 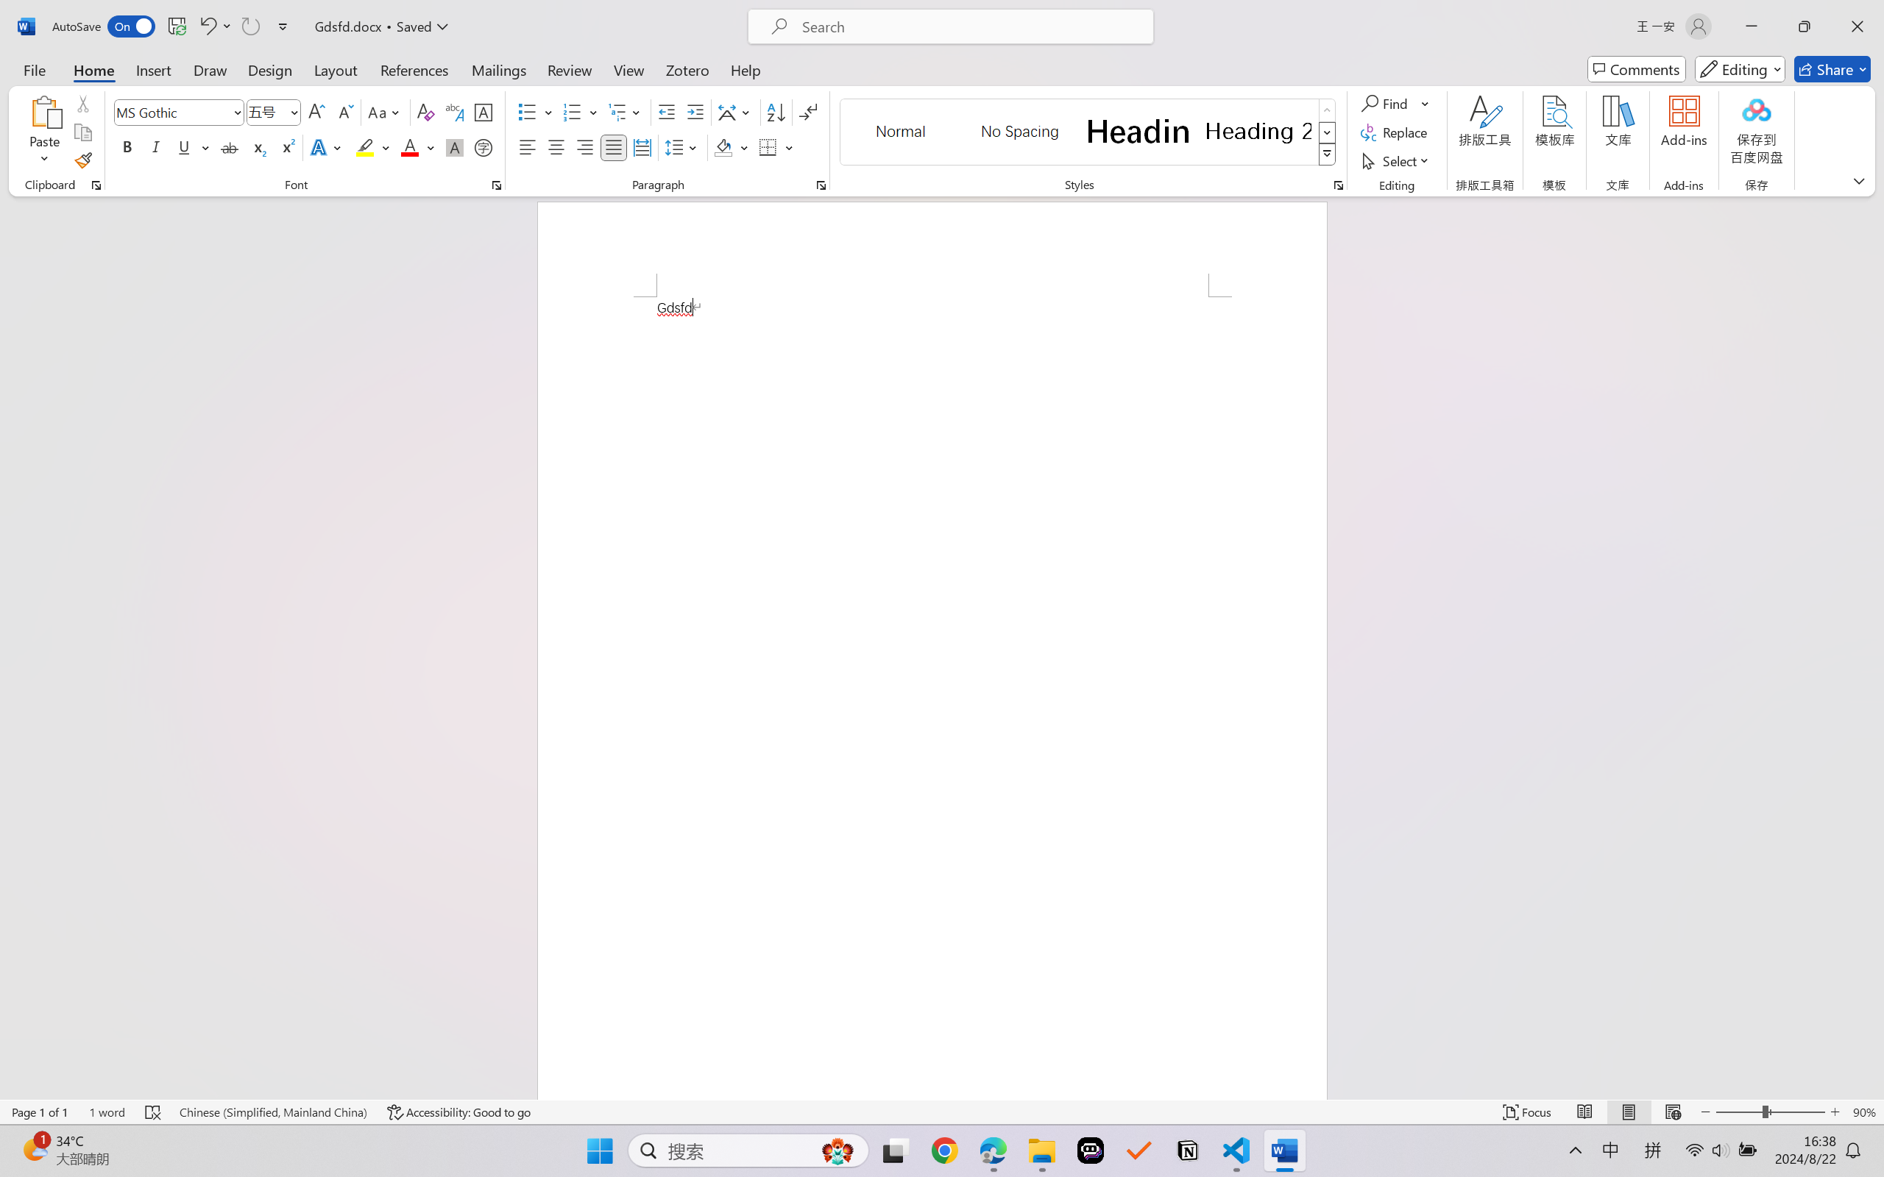 I want to click on Class: MsoCommandBar, so click(x=942, y=1112).